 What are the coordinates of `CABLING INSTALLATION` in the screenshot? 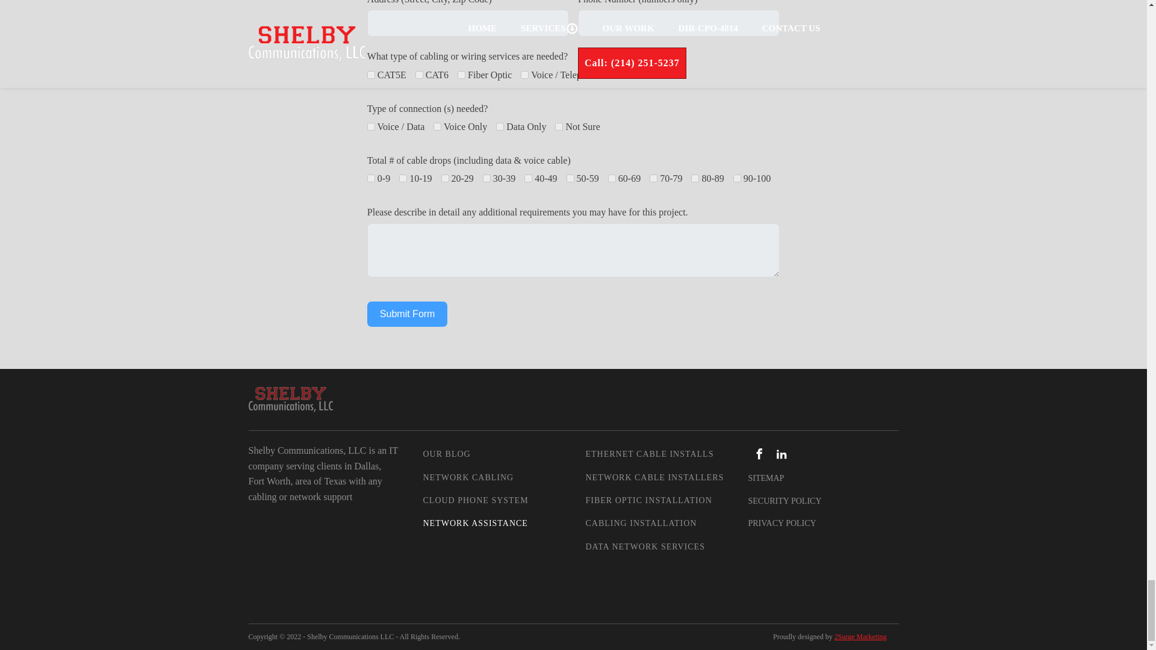 It's located at (654, 524).